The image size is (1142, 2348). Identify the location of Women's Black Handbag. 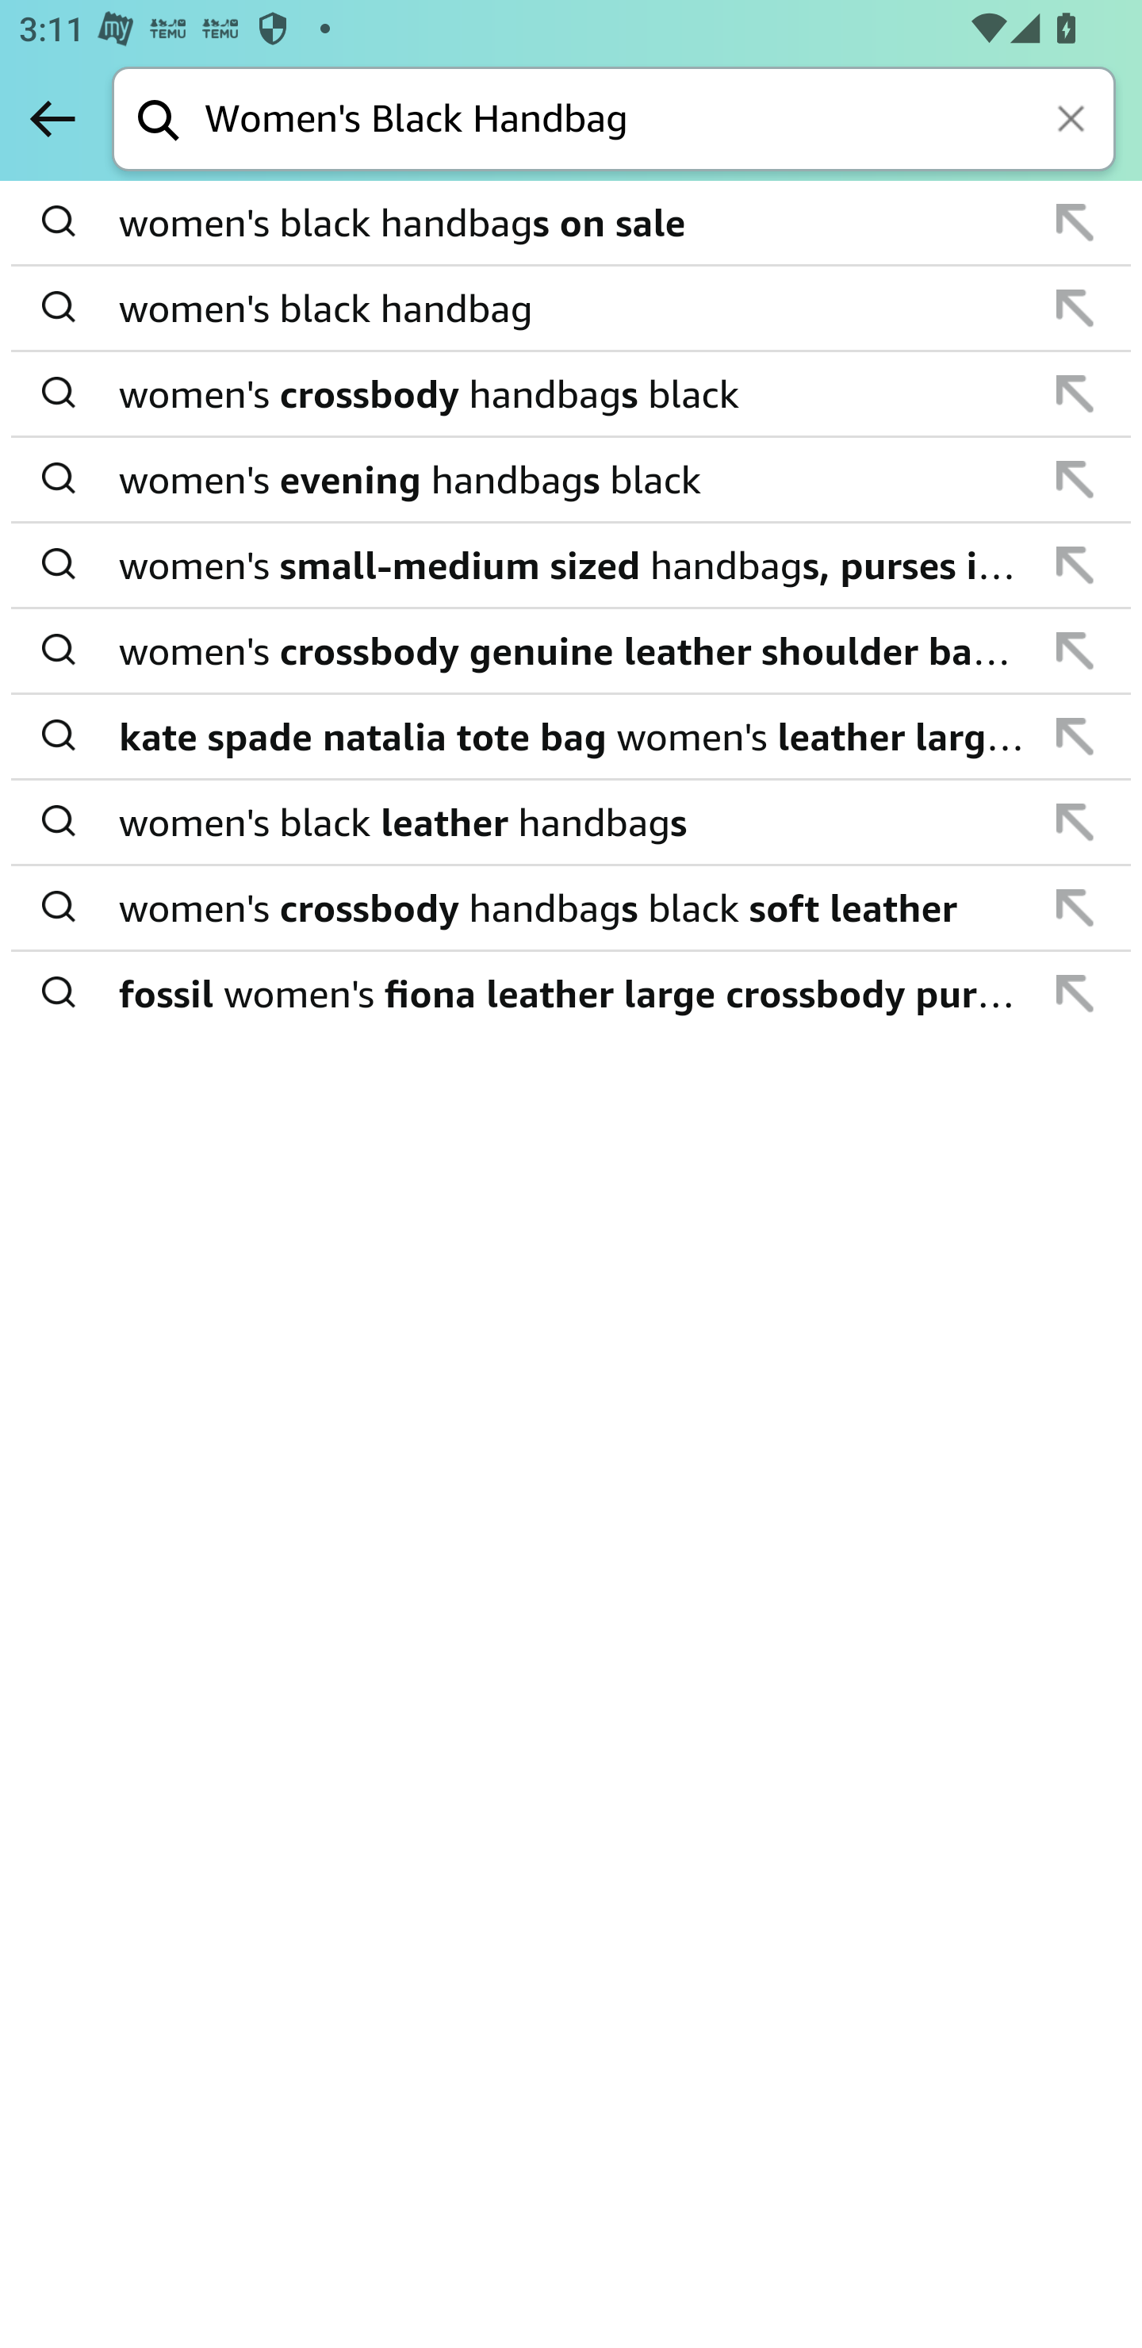
(660, 121).